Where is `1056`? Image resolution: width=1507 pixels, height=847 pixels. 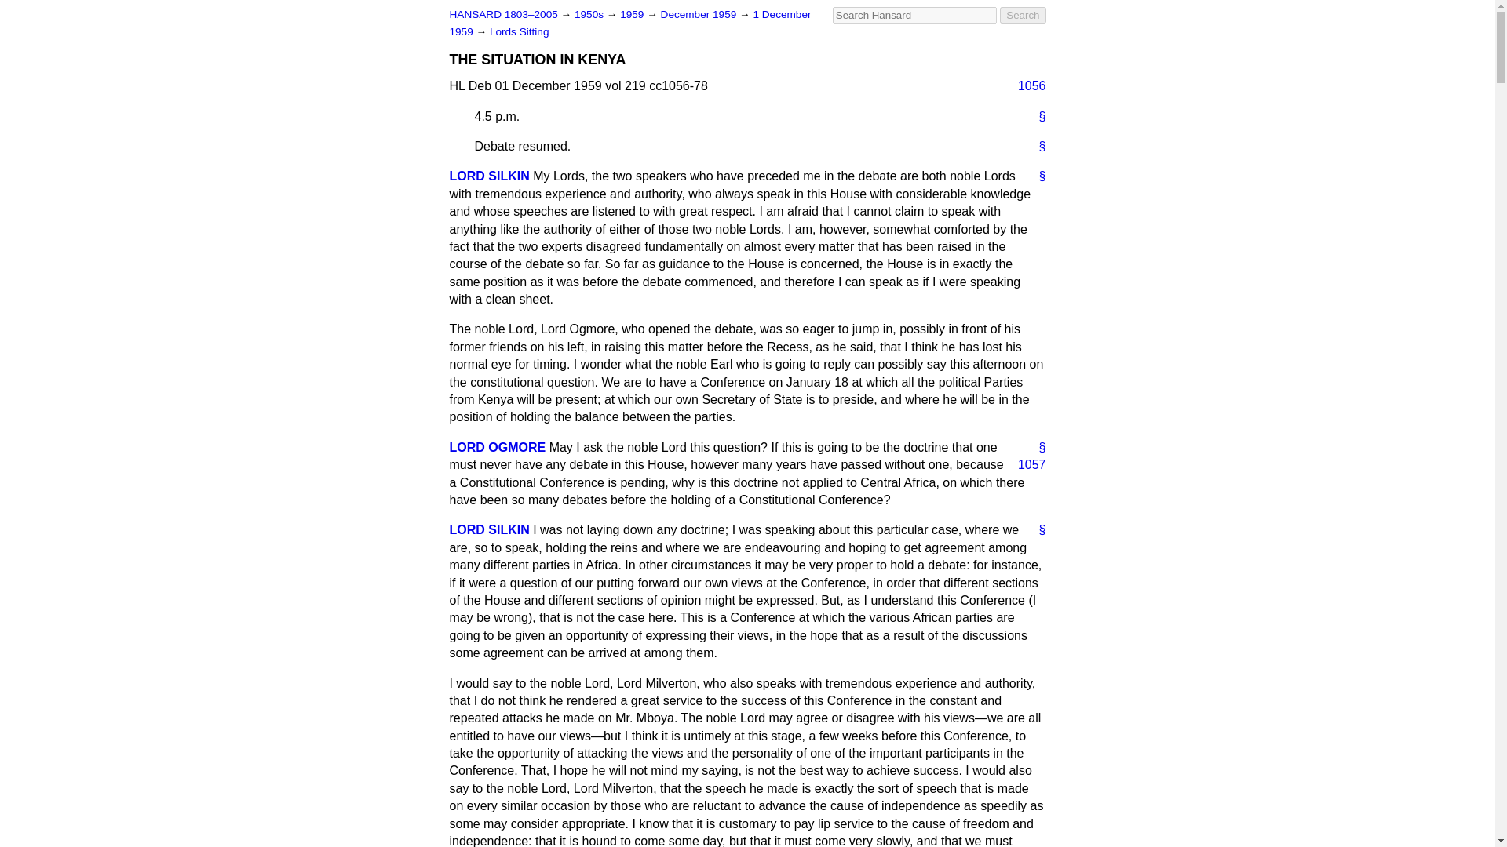
1056 is located at coordinates (1025, 86).